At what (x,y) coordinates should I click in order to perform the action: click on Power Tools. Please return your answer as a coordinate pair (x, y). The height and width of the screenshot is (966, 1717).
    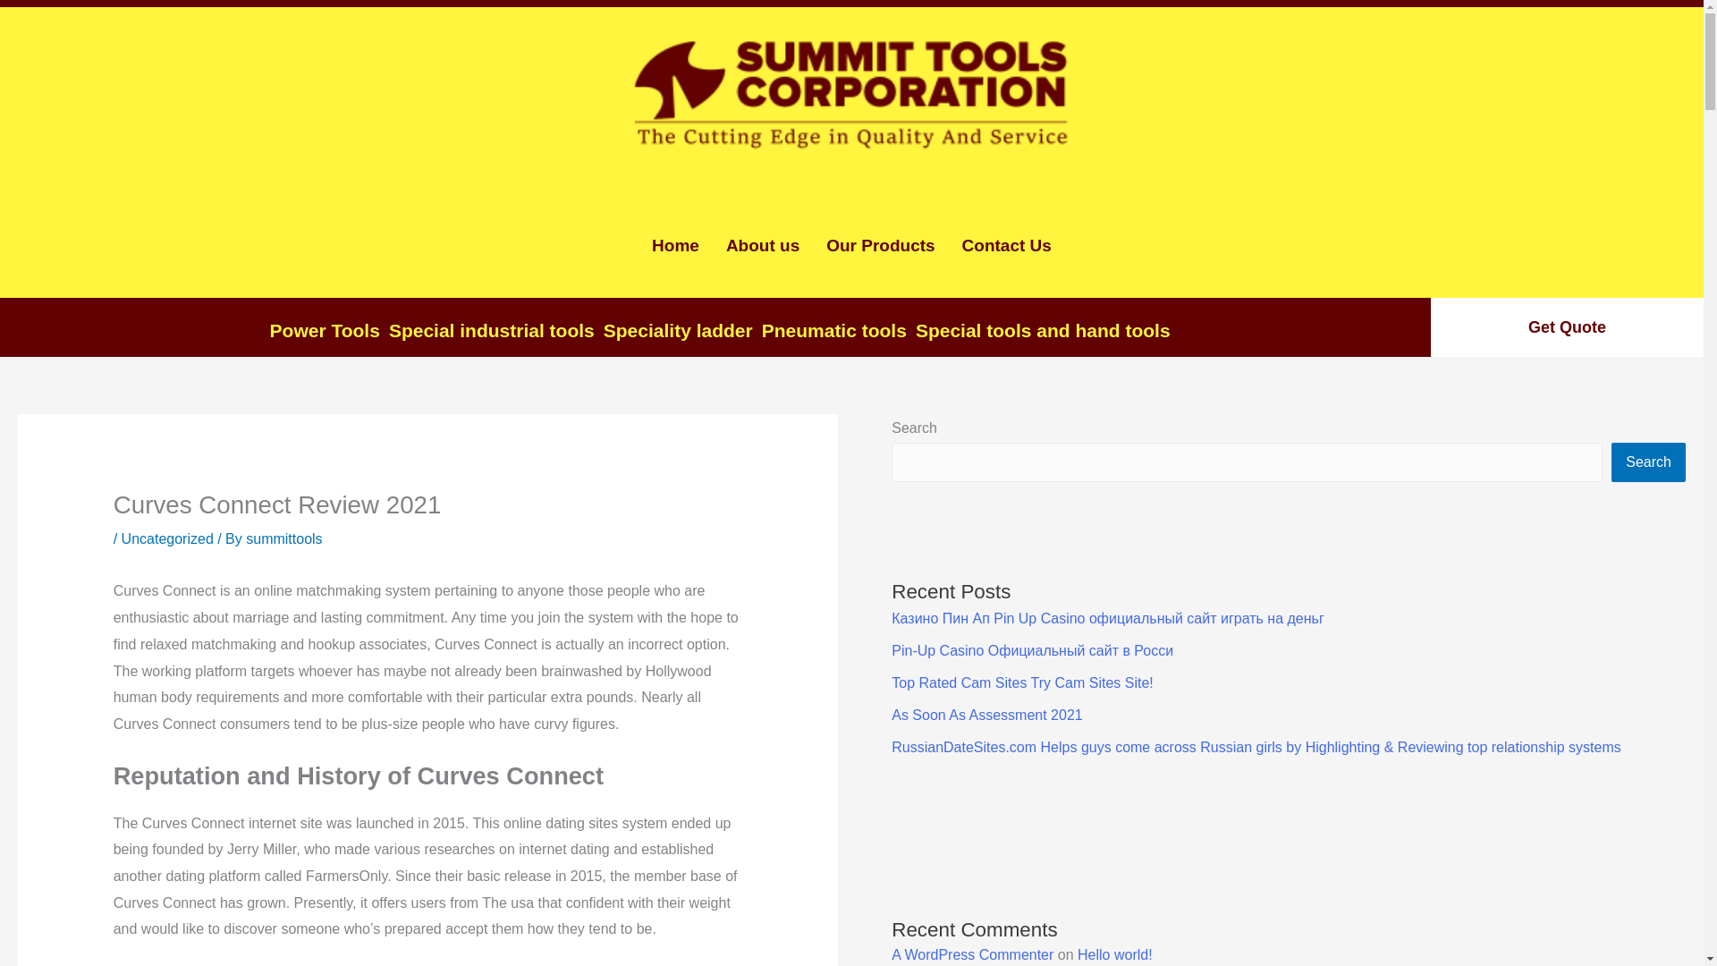
    Looking at the image, I should click on (320, 331).